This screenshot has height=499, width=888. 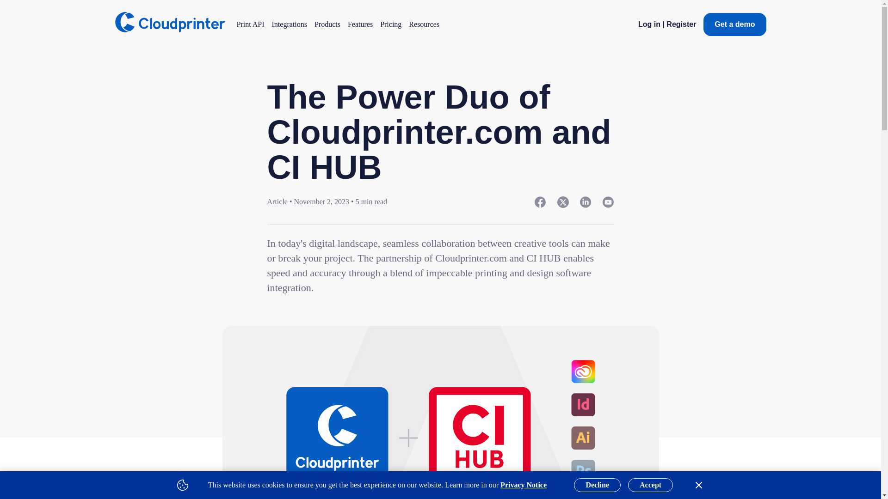 I want to click on Print API, so click(x=251, y=24).